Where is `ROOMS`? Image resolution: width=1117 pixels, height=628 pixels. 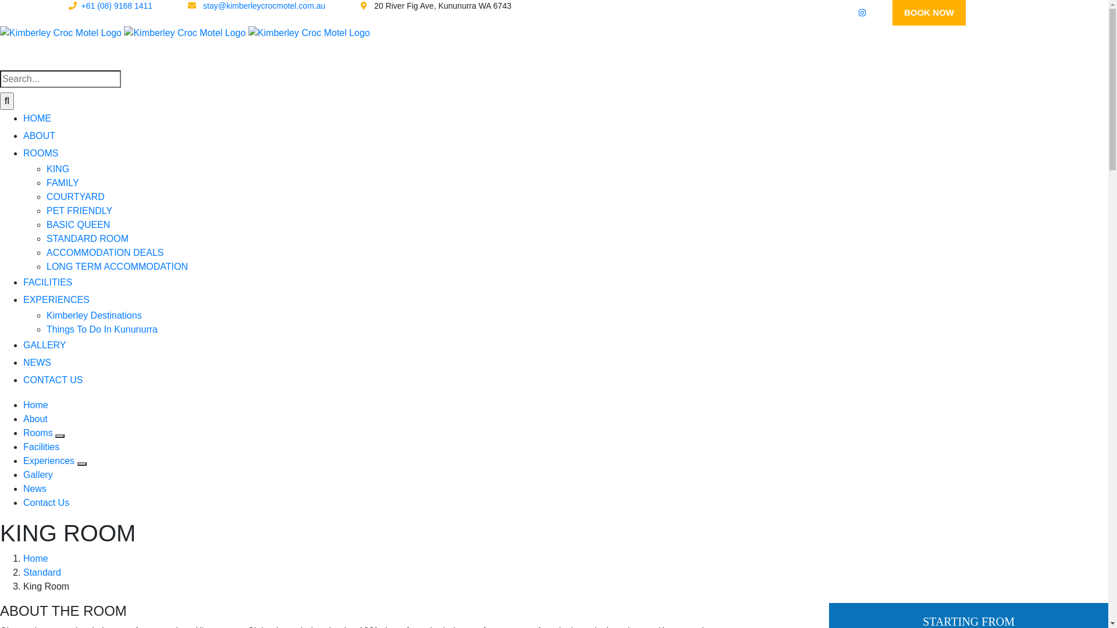 ROOMS is located at coordinates (41, 154).